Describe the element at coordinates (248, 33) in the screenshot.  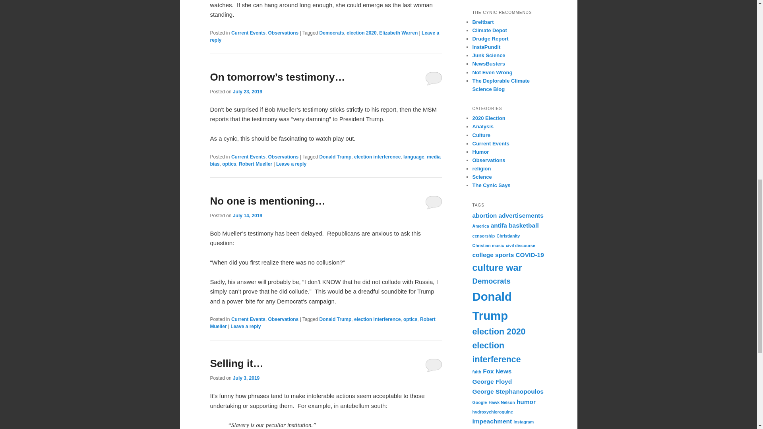
I see `Current Events` at that location.